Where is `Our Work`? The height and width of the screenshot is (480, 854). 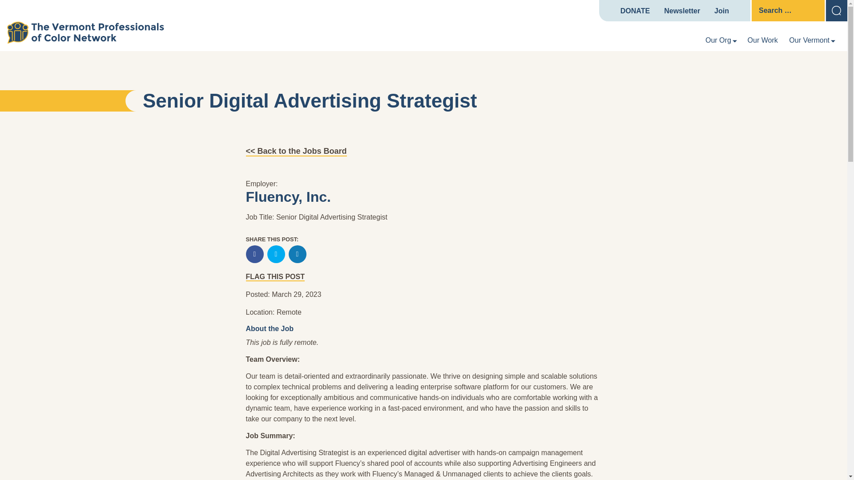
Our Work is located at coordinates (763, 40).